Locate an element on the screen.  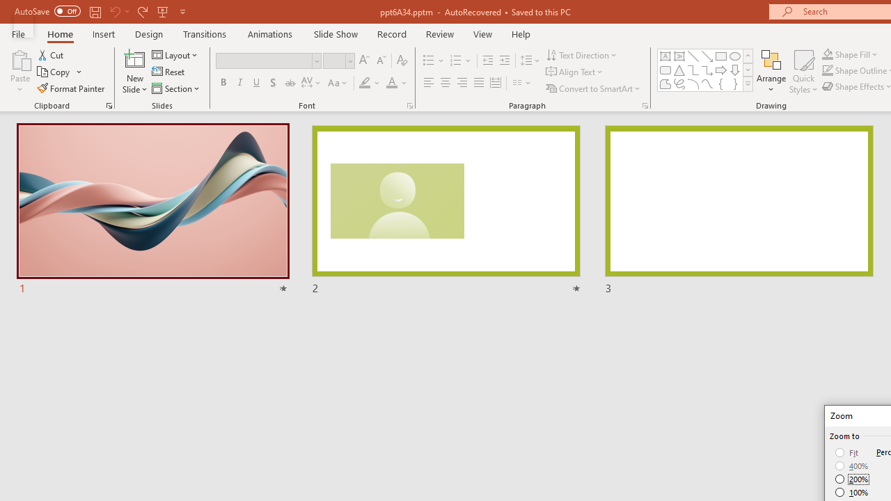
Arc is located at coordinates (693, 83).